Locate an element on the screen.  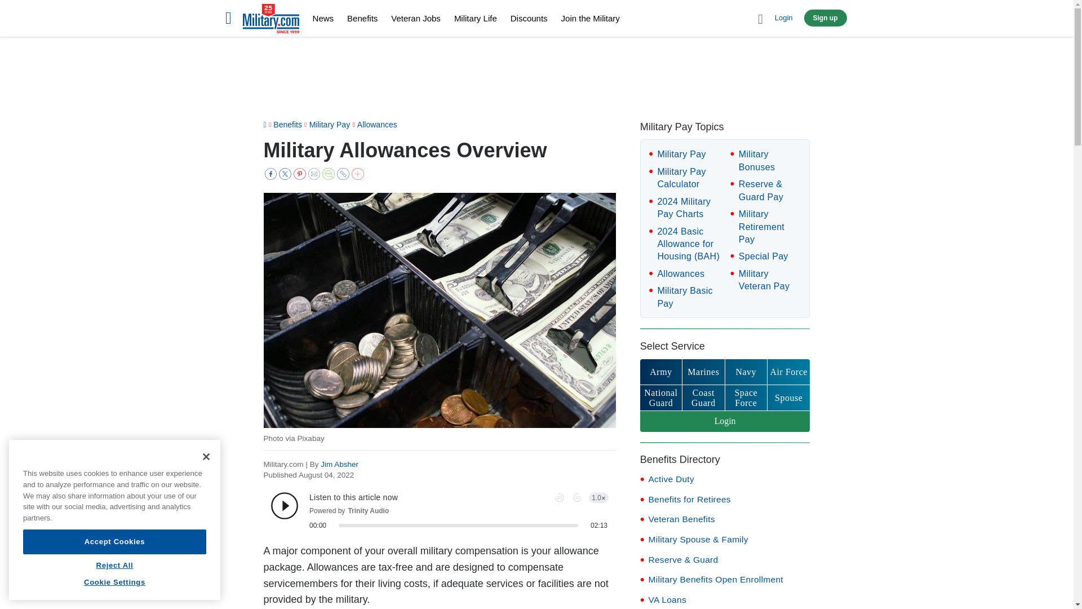
Benefits is located at coordinates (362, 18).